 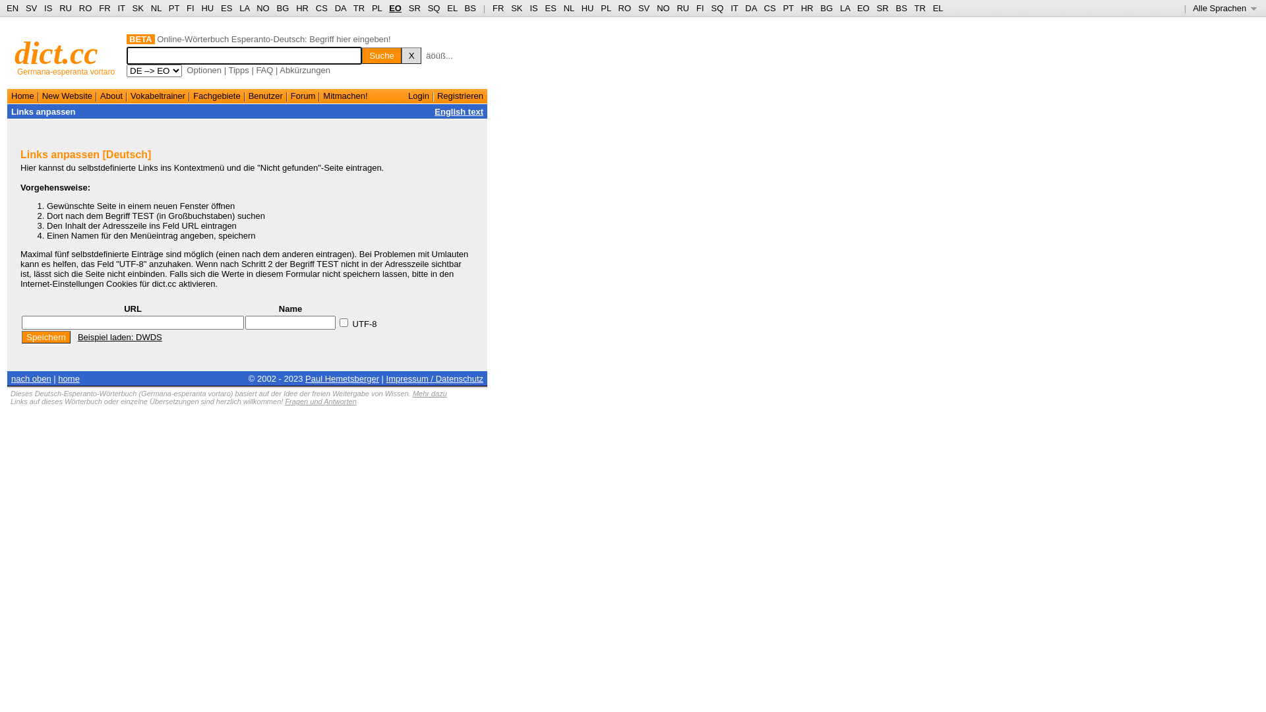 I want to click on Fragen und Antworten, so click(x=320, y=401).